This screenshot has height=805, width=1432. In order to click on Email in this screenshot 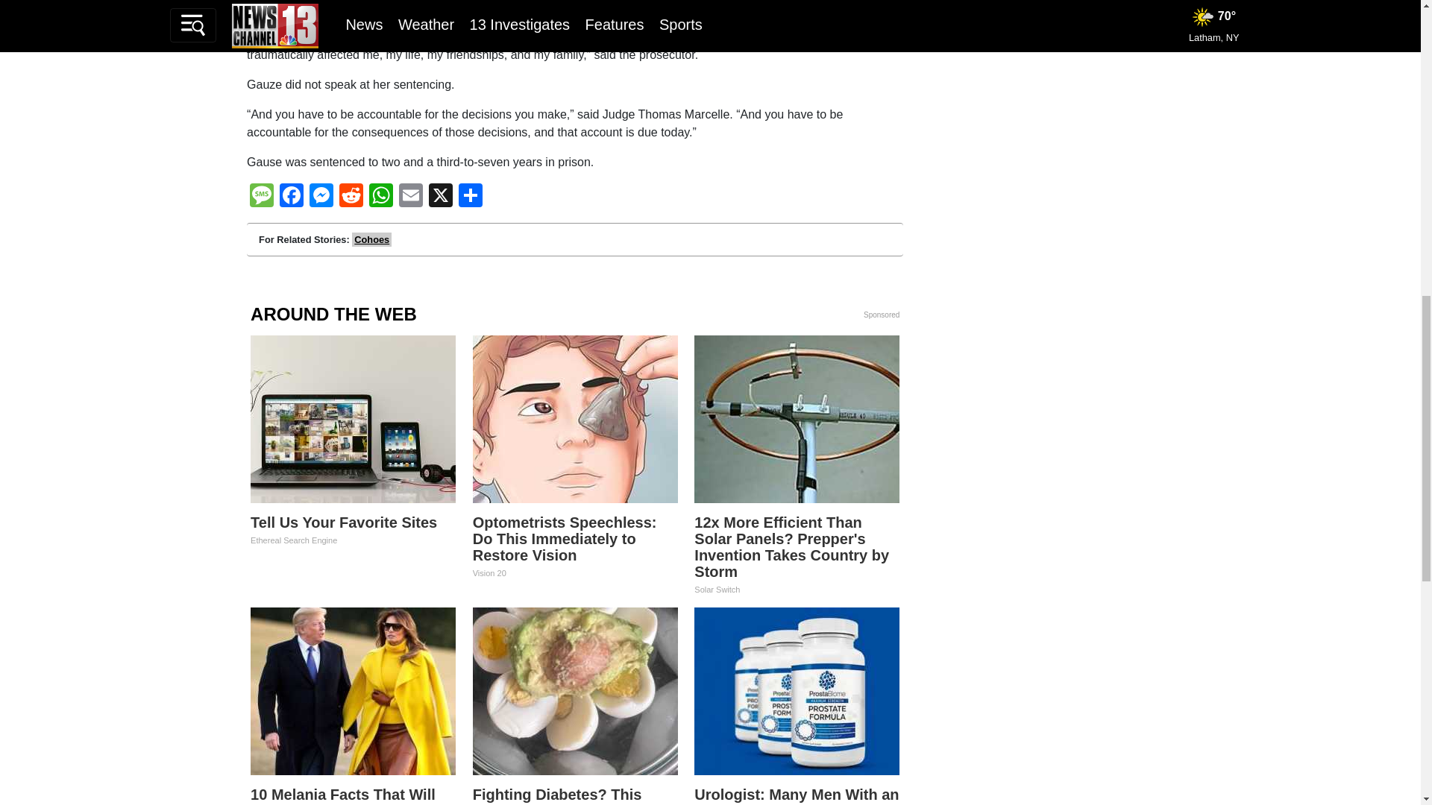, I will do `click(410, 197)`.